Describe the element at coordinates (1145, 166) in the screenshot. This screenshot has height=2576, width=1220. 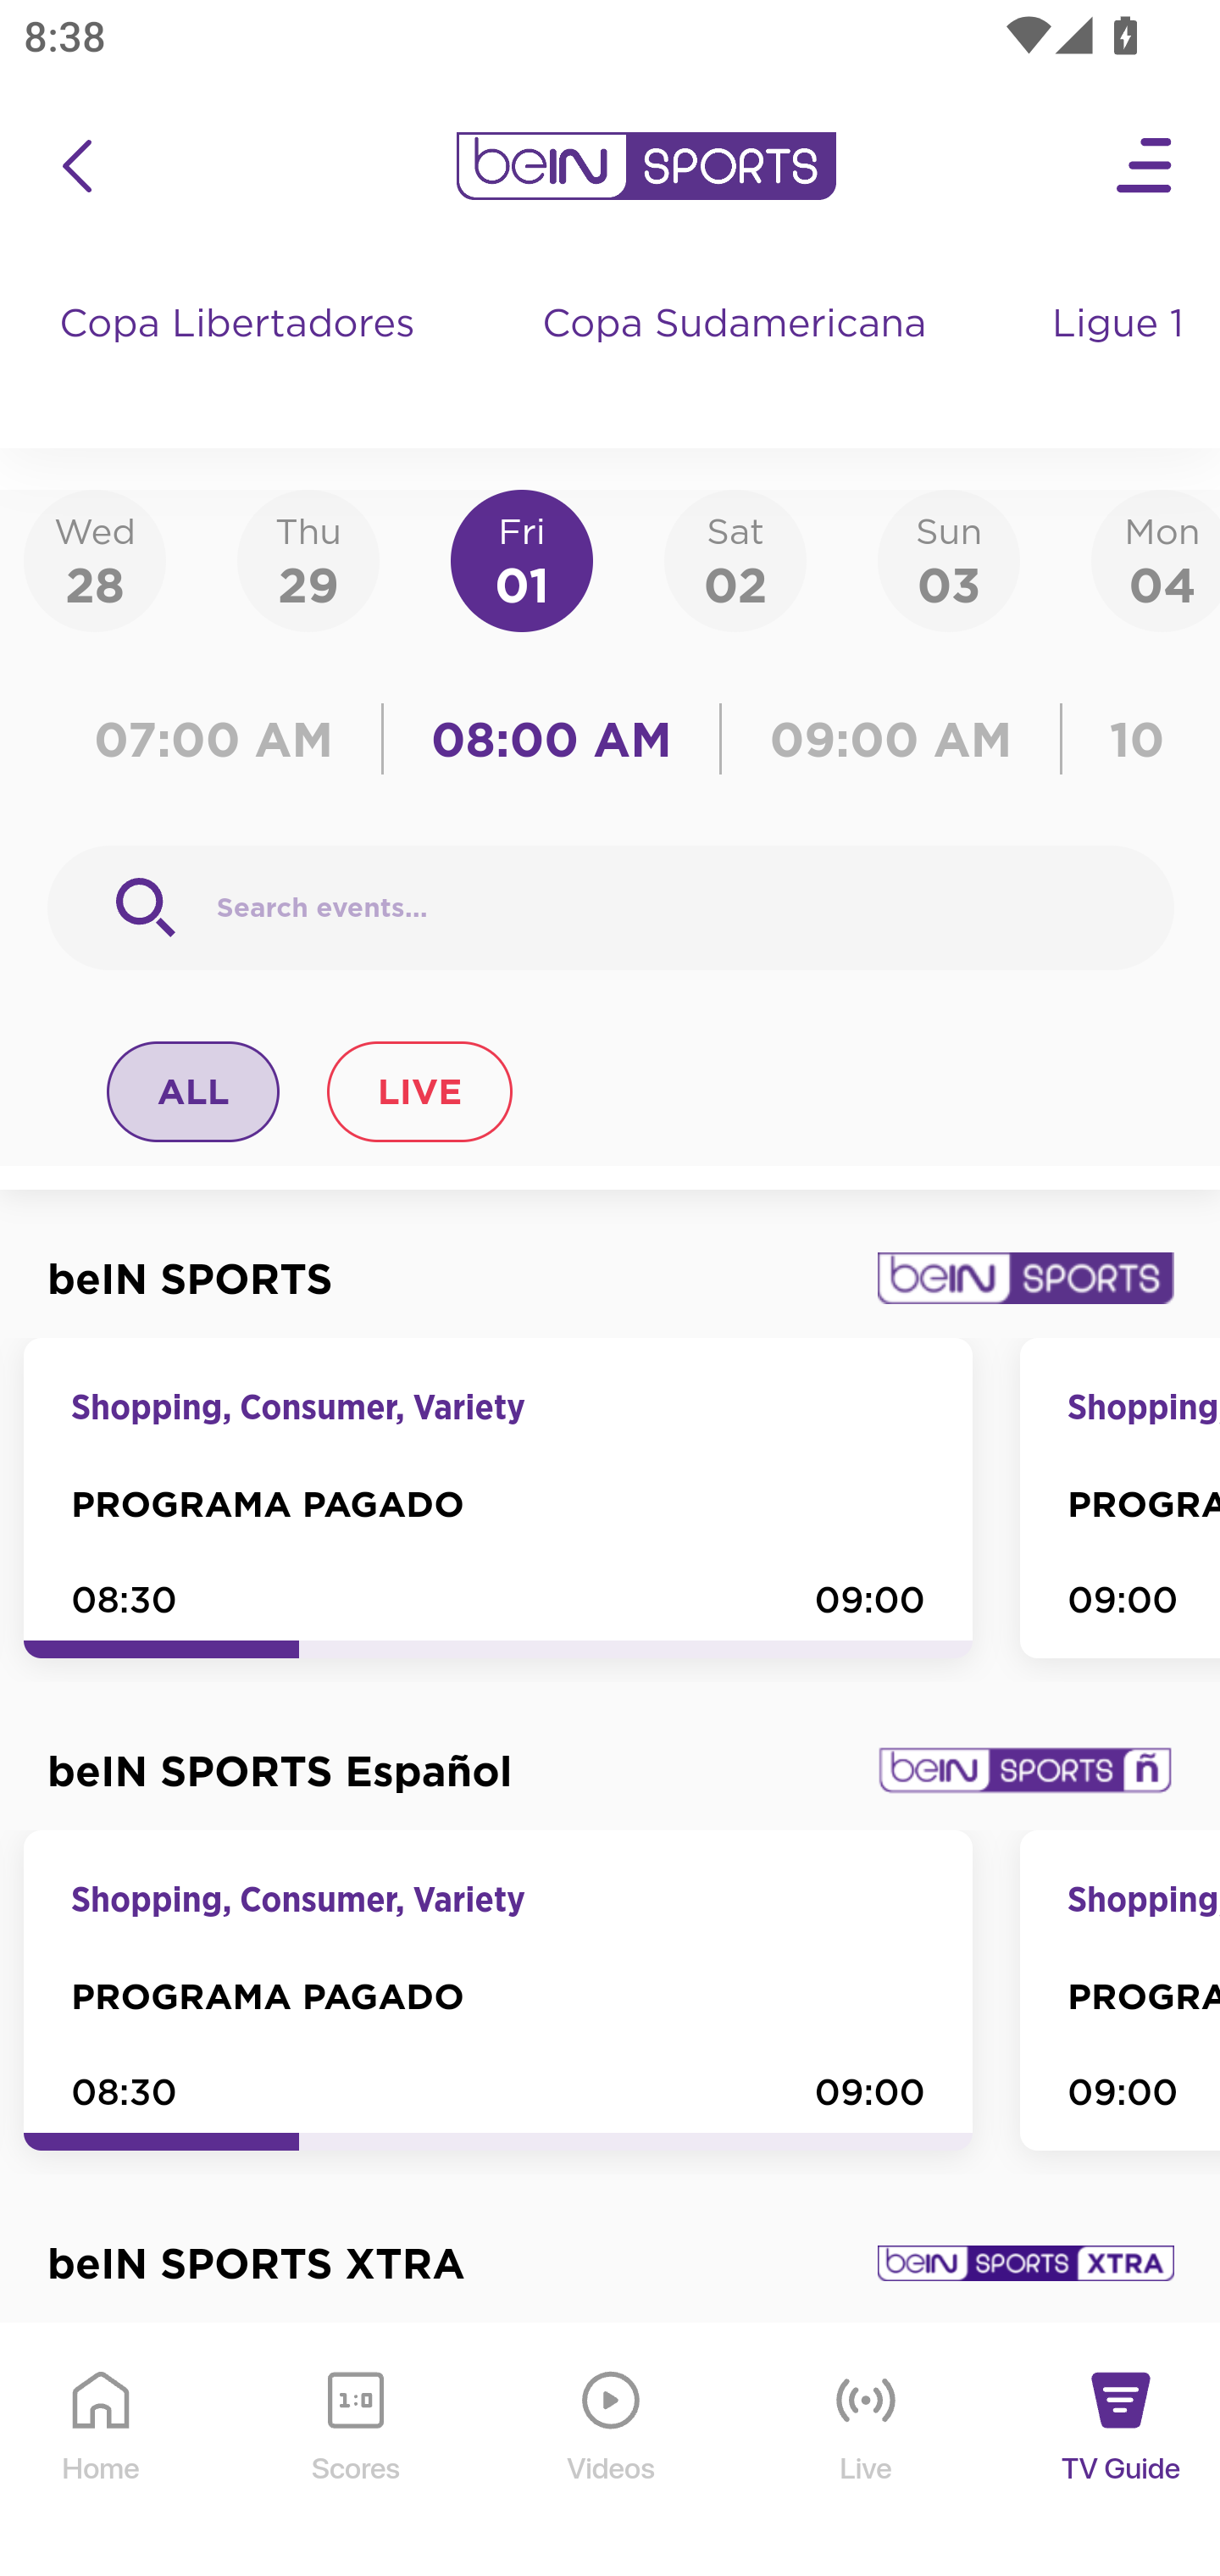
I see `Open Menu Icon` at that location.